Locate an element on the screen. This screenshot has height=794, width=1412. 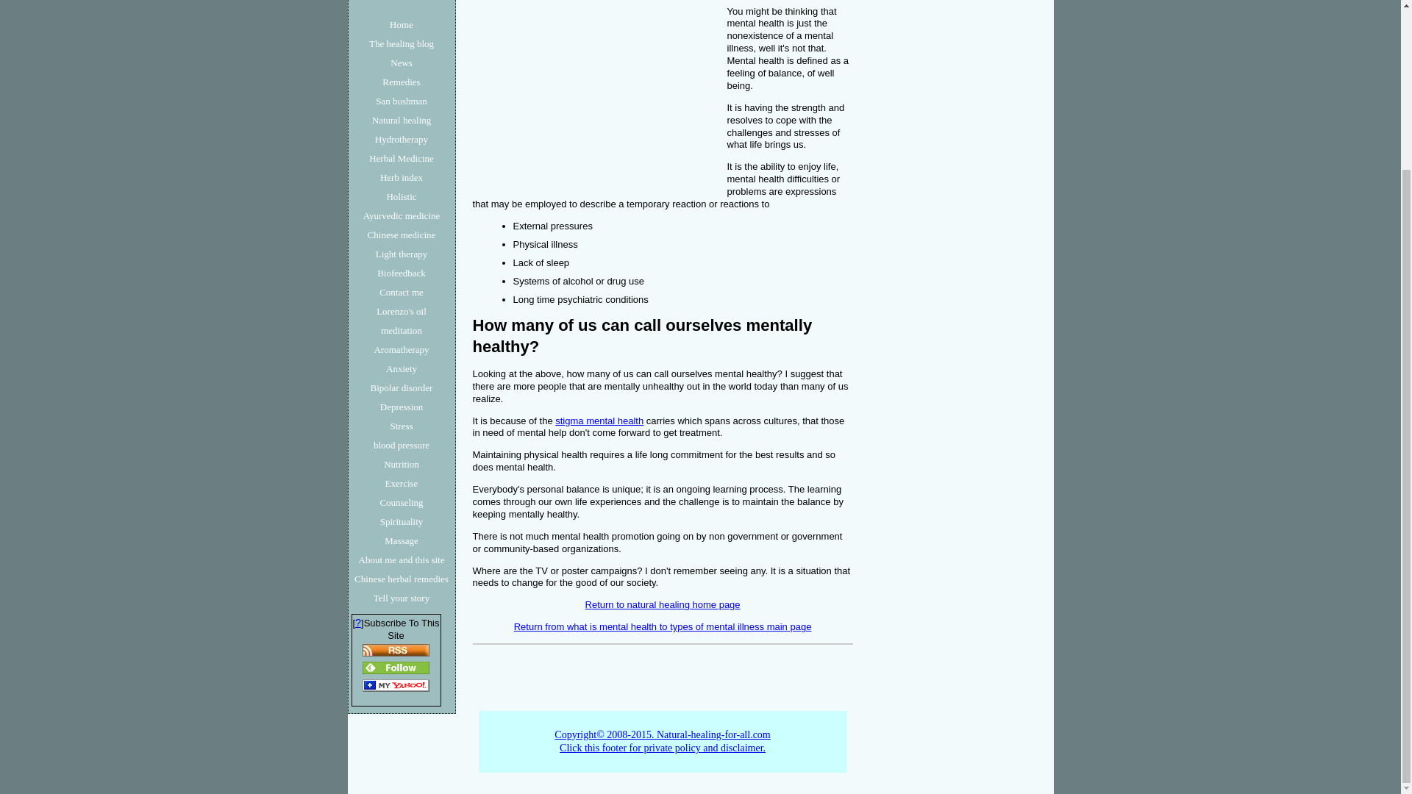
Aromatherapy is located at coordinates (402, 350).